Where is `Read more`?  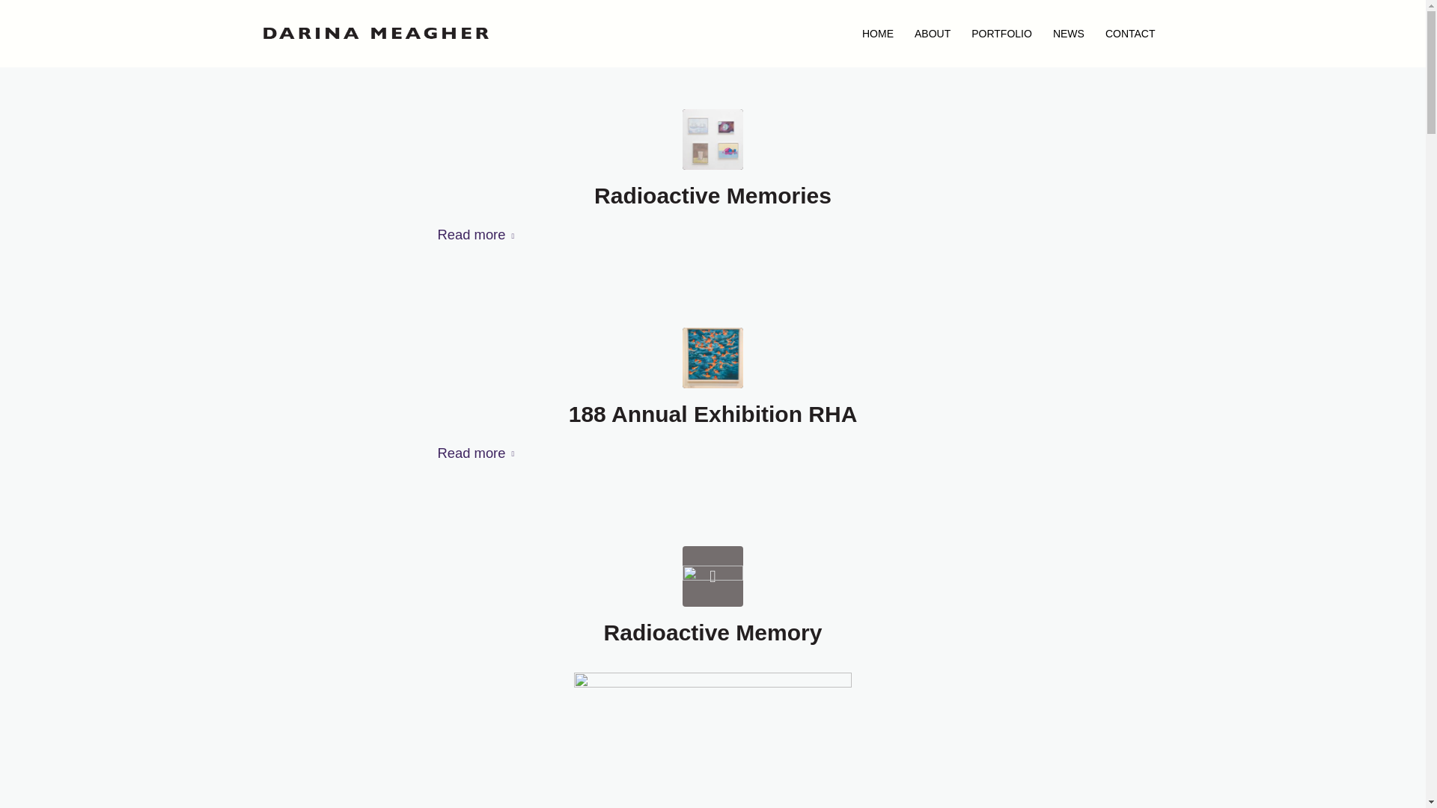 Read more is located at coordinates (478, 235).